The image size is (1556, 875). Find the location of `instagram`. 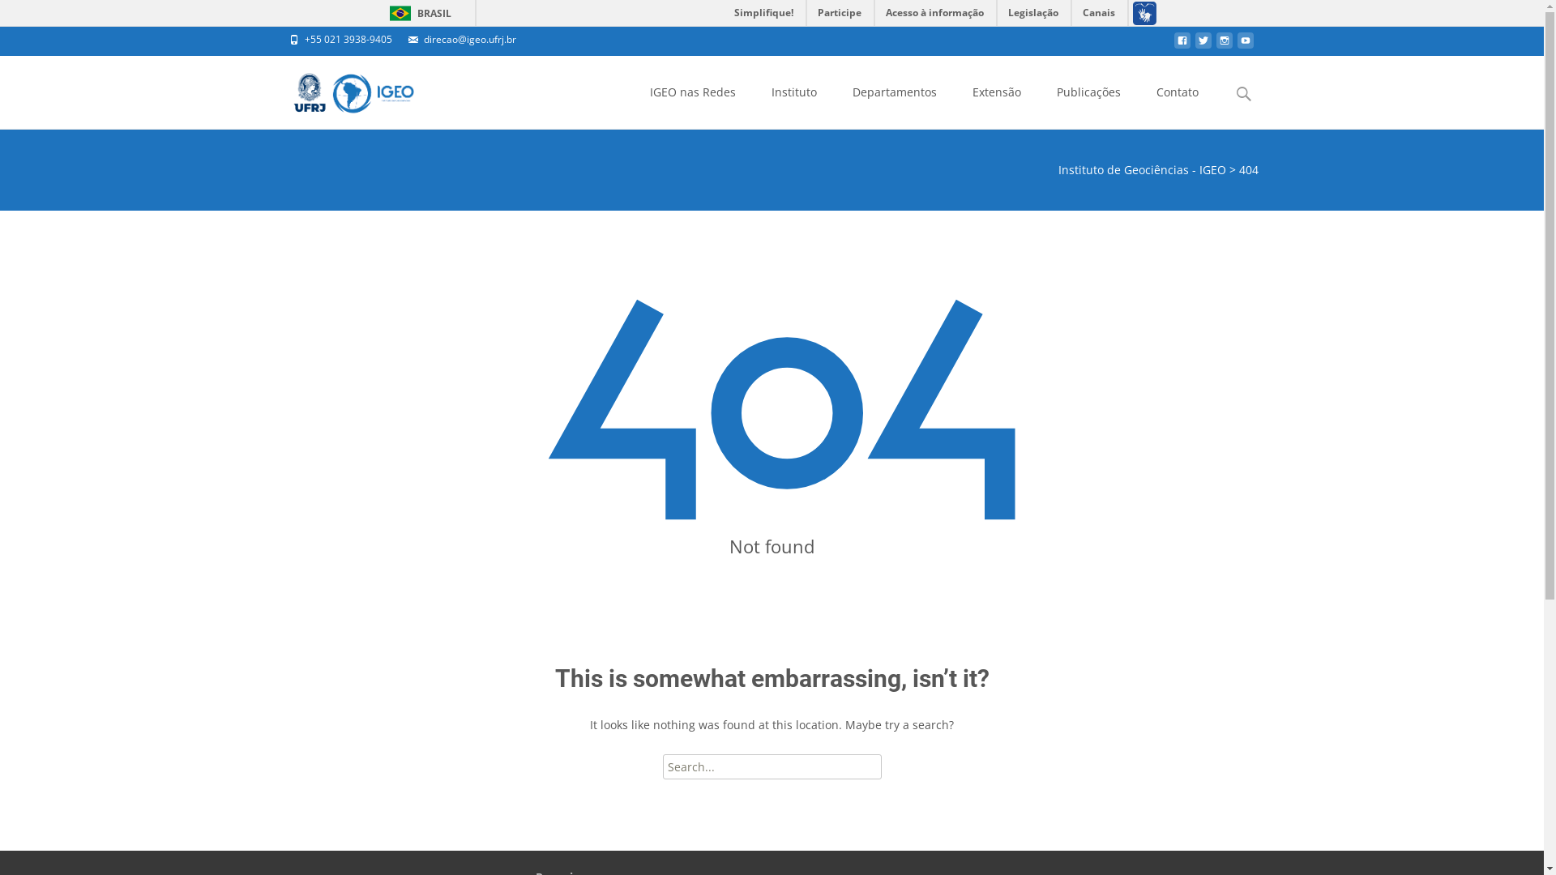

instagram is located at coordinates (1224, 45).